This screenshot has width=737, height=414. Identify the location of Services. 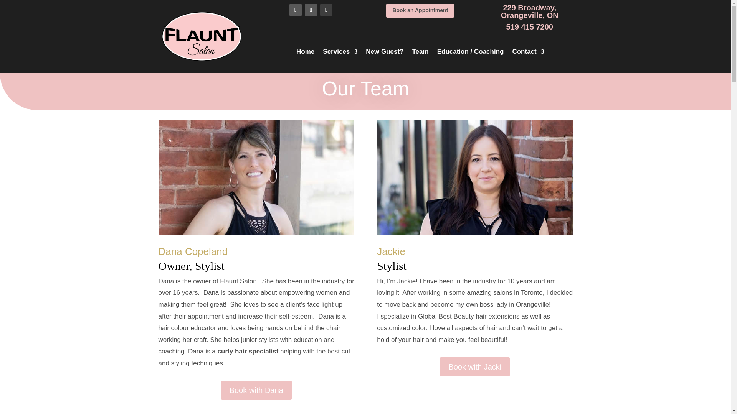
(340, 53).